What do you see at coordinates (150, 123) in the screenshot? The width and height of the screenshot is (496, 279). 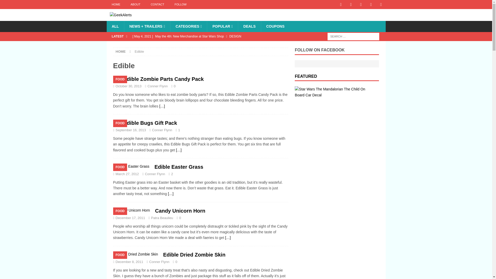 I see `Edible Bugs Gift Pack` at bounding box center [150, 123].